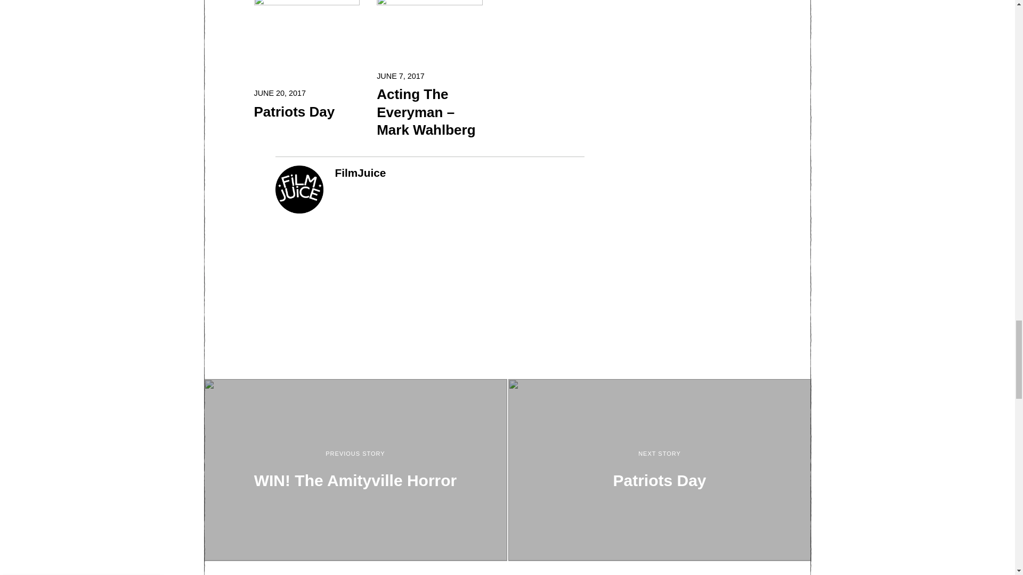  What do you see at coordinates (307, 112) in the screenshot?
I see `Patriots Day` at bounding box center [307, 112].